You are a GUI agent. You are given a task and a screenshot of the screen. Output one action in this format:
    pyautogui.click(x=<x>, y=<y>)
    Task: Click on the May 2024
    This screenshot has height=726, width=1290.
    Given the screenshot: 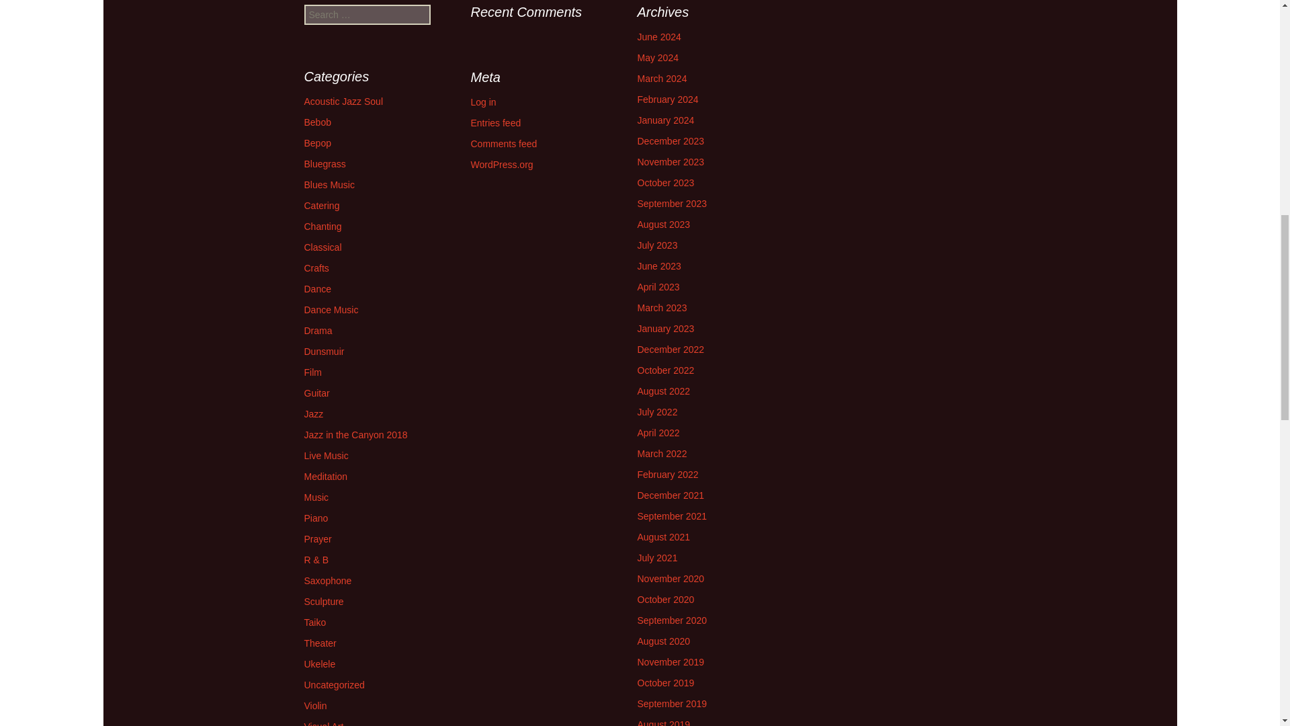 What is the action you would take?
    pyautogui.click(x=657, y=57)
    